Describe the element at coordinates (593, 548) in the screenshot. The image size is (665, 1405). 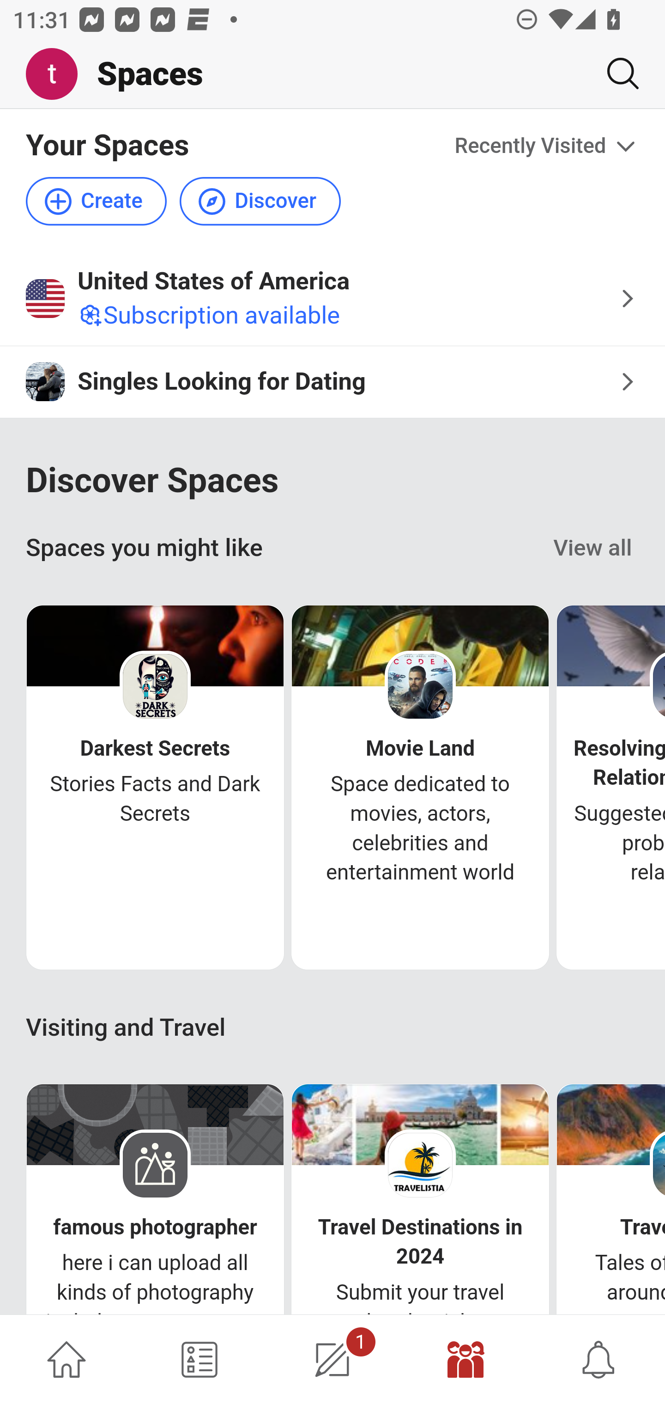
I see `View all` at that location.